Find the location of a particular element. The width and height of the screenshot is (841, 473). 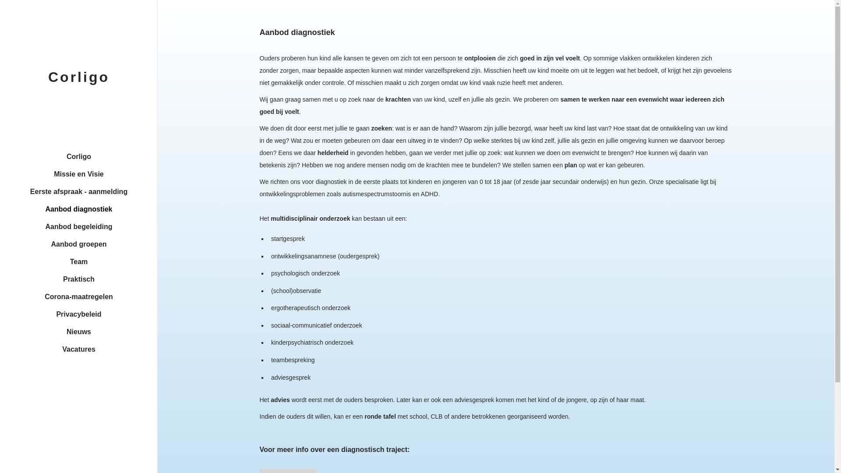

Eerste afspraak - aanmelding is located at coordinates (79, 192).